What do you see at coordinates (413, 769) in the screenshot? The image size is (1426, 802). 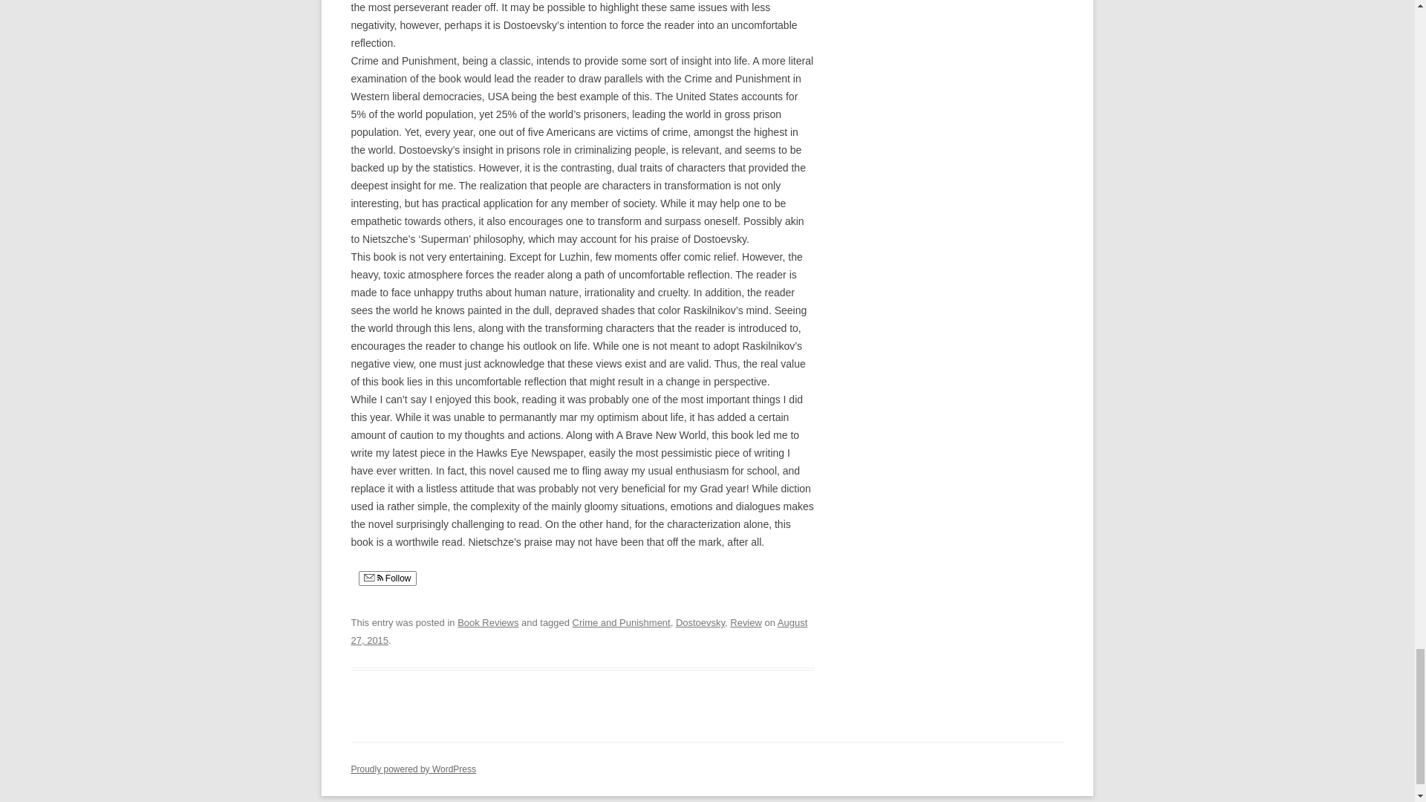 I see `Semantic Personal Publishing Platform` at bounding box center [413, 769].